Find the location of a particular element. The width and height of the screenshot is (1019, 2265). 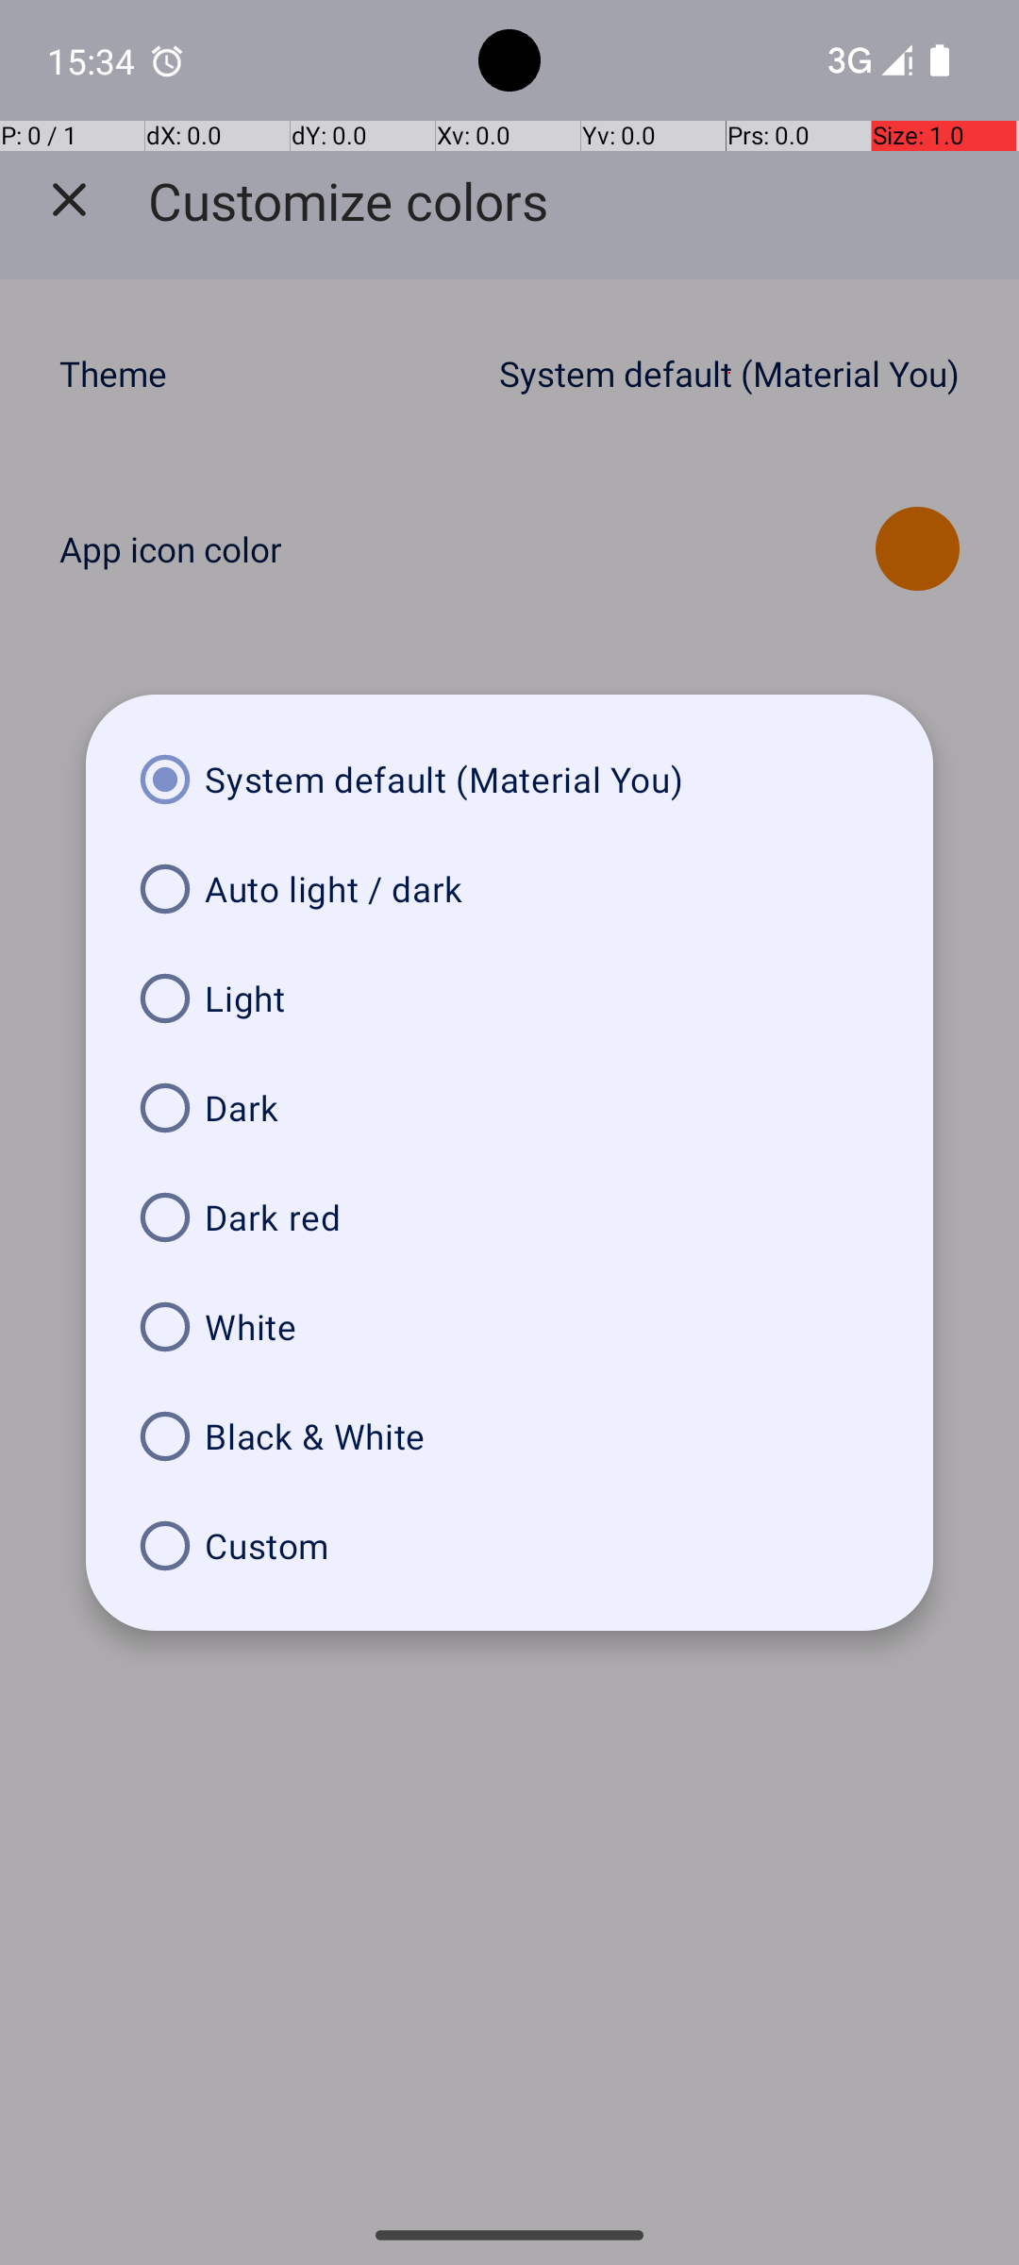

Dark is located at coordinates (509, 1108).